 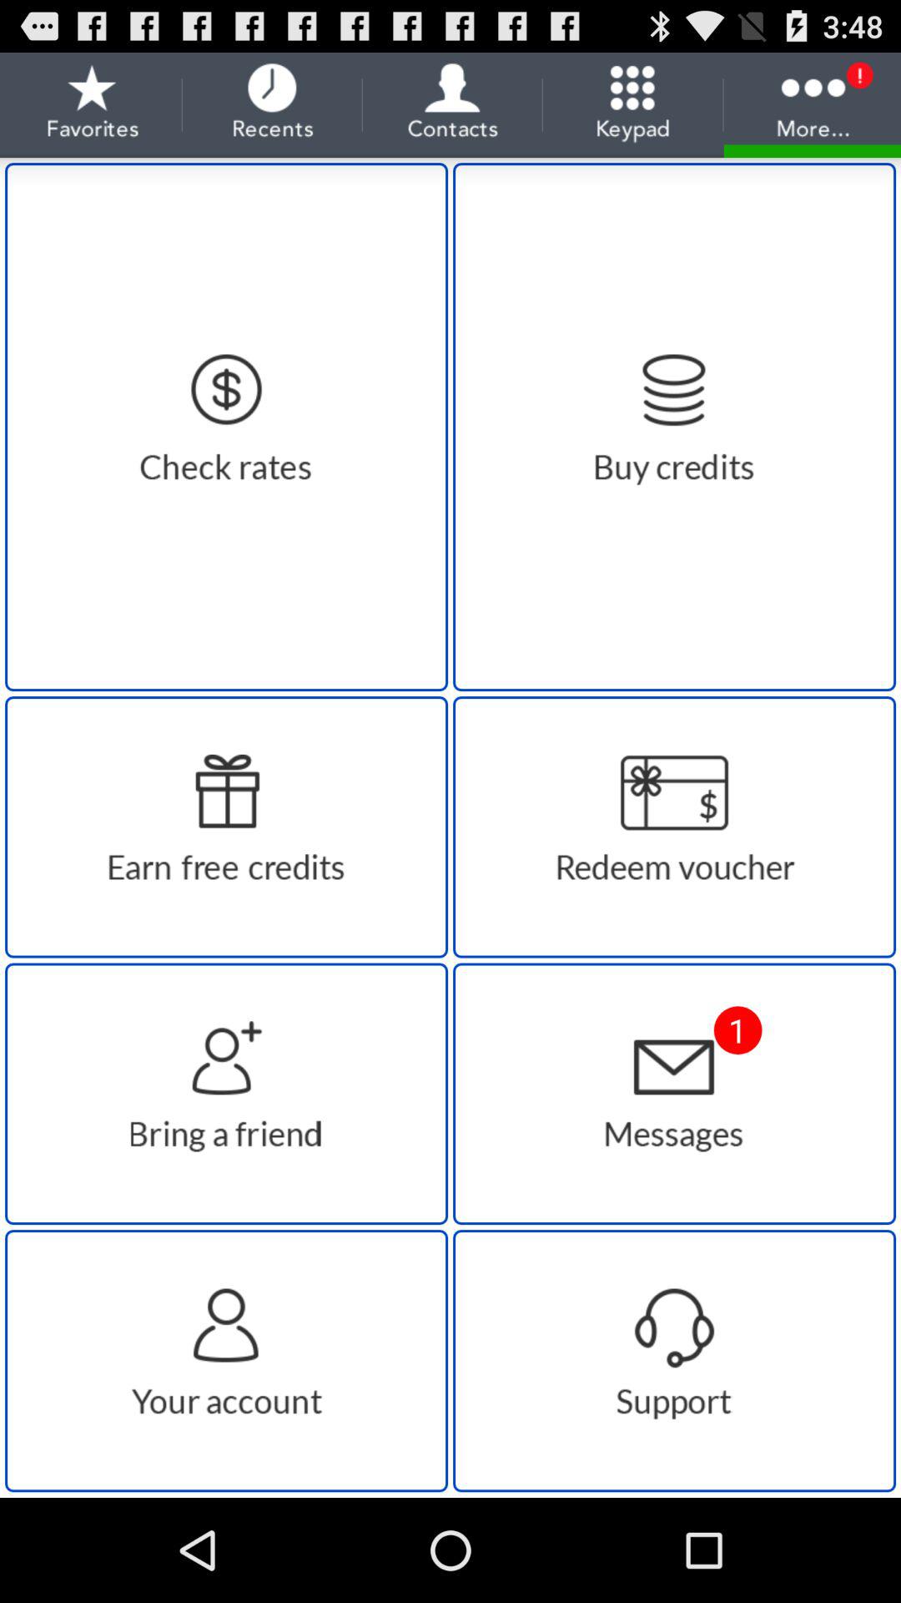 What do you see at coordinates (227, 1094) in the screenshot?
I see `add a friend` at bounding box center [227, 1094].